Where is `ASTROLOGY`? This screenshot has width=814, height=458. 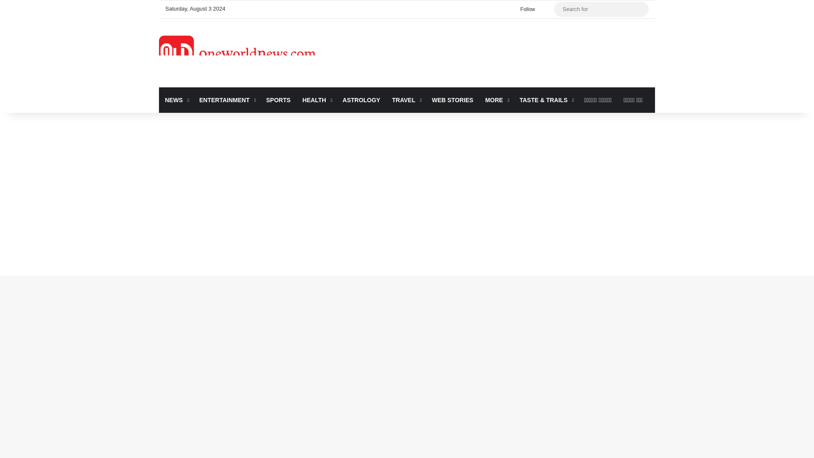
ASTROLOGY is located at coordinates (361, 100).